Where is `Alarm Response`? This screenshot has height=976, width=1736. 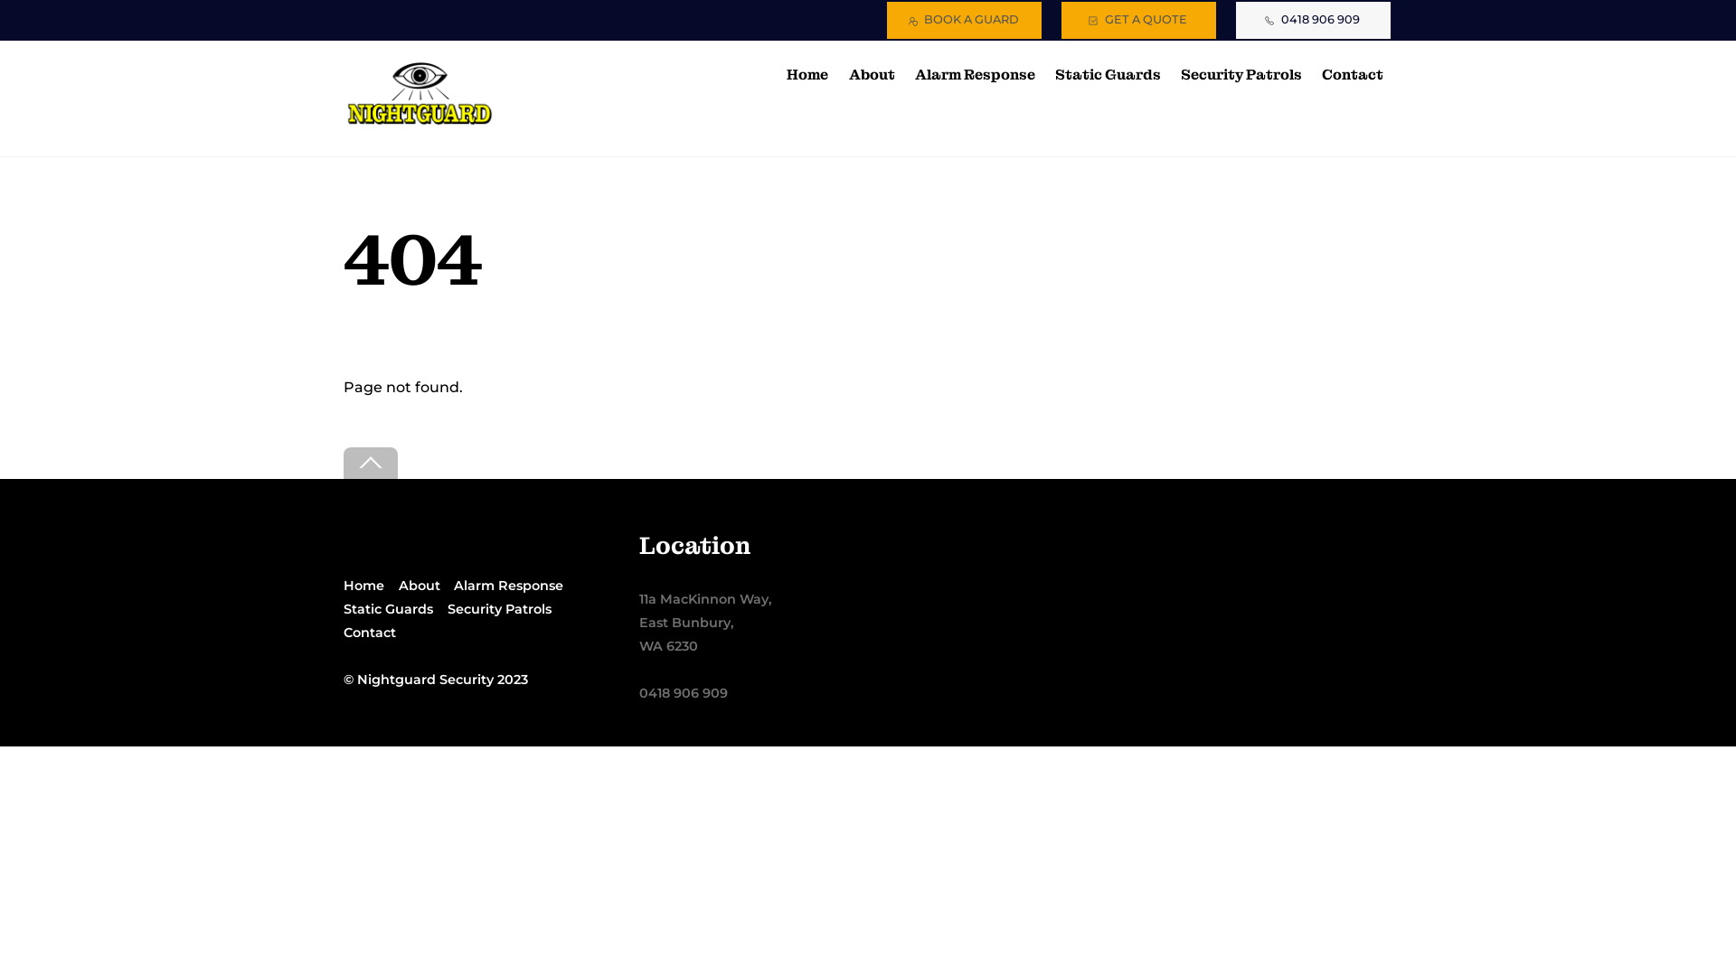 Alarm Response is located at coordinates (975, 74).